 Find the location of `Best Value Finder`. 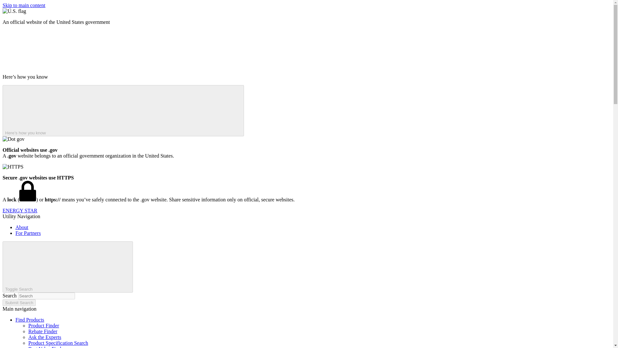

Best Value Finder is located at coordinates (46, 347).